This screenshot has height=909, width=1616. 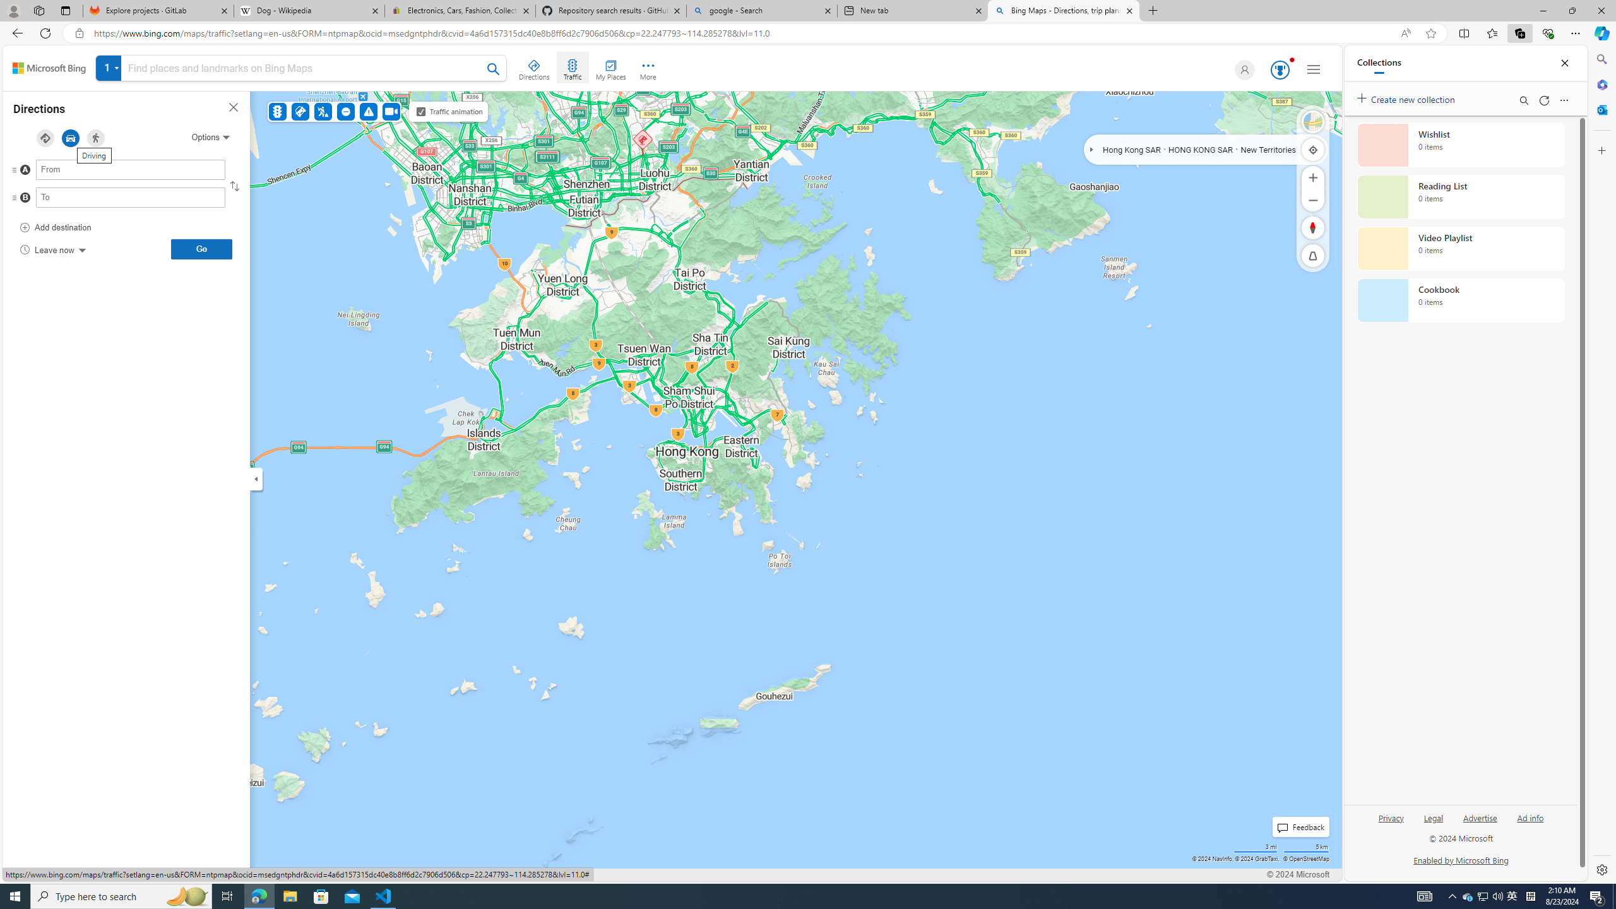 I want to click on Animation, so click(x=1292, y=59).